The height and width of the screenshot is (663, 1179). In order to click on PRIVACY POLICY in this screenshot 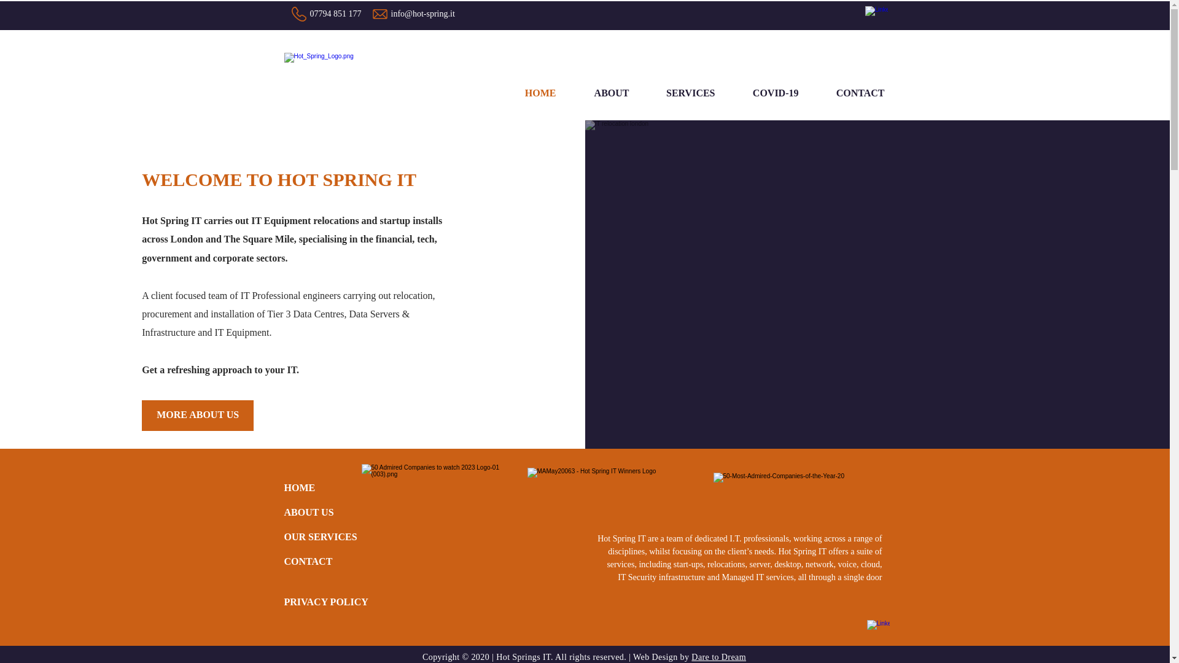, I will do `click(325, 603)`.